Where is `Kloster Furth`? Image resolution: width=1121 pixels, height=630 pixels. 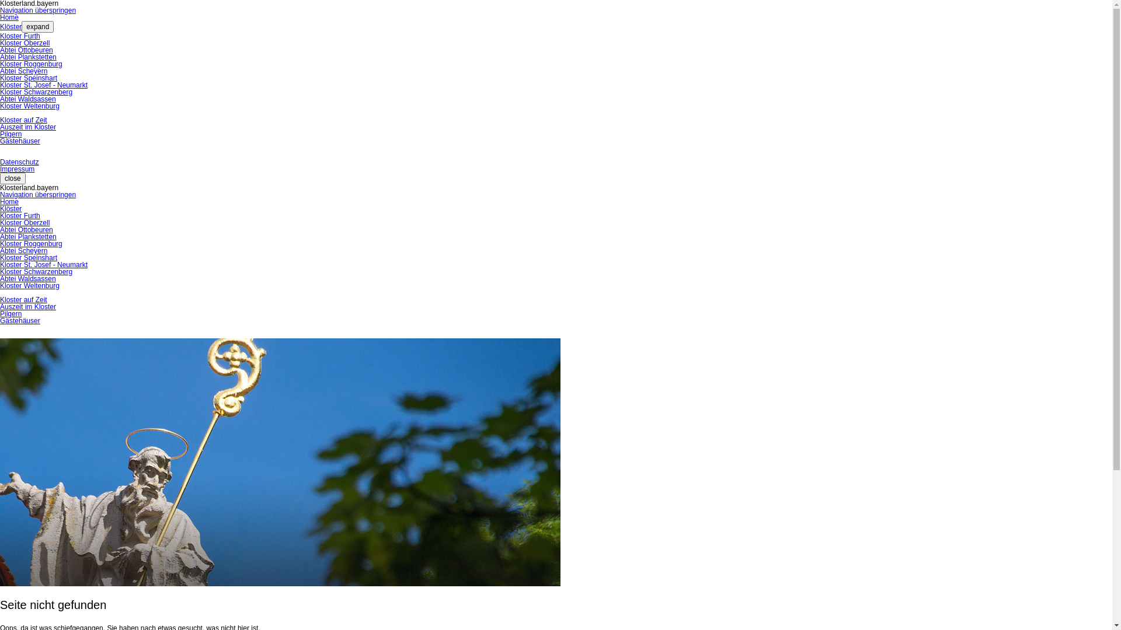
Kloster Furth is located at coordinates (20, 36).